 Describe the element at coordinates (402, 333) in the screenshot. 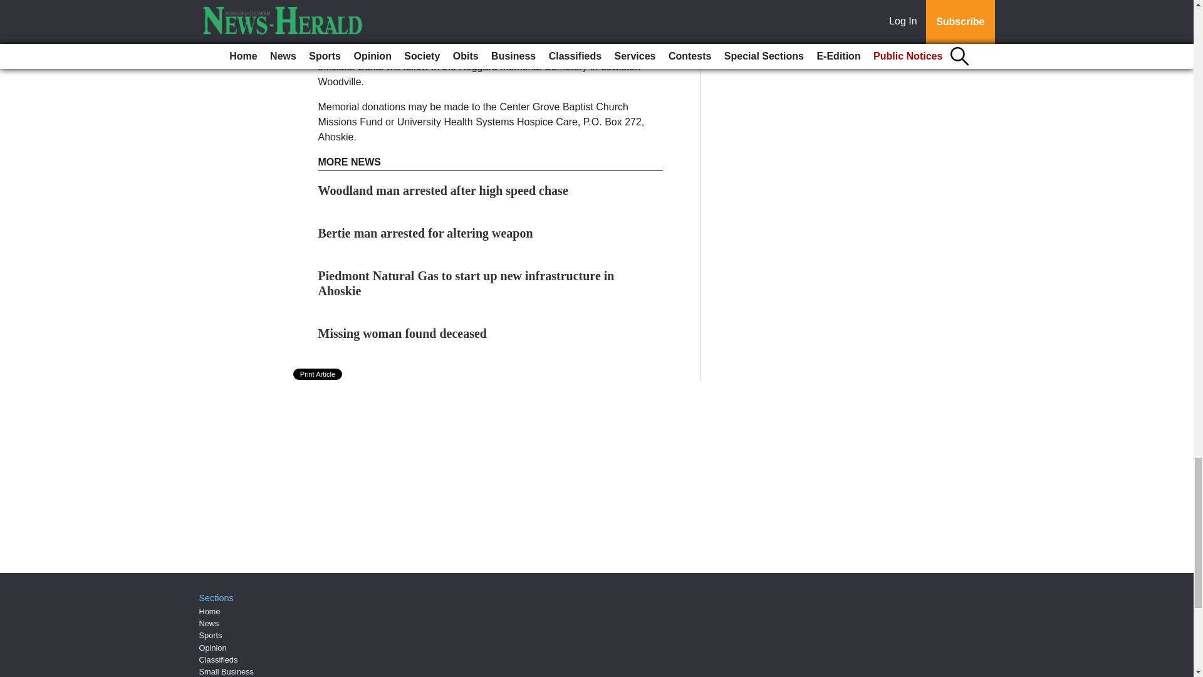

I see `Missing woman found deceased` at that location.